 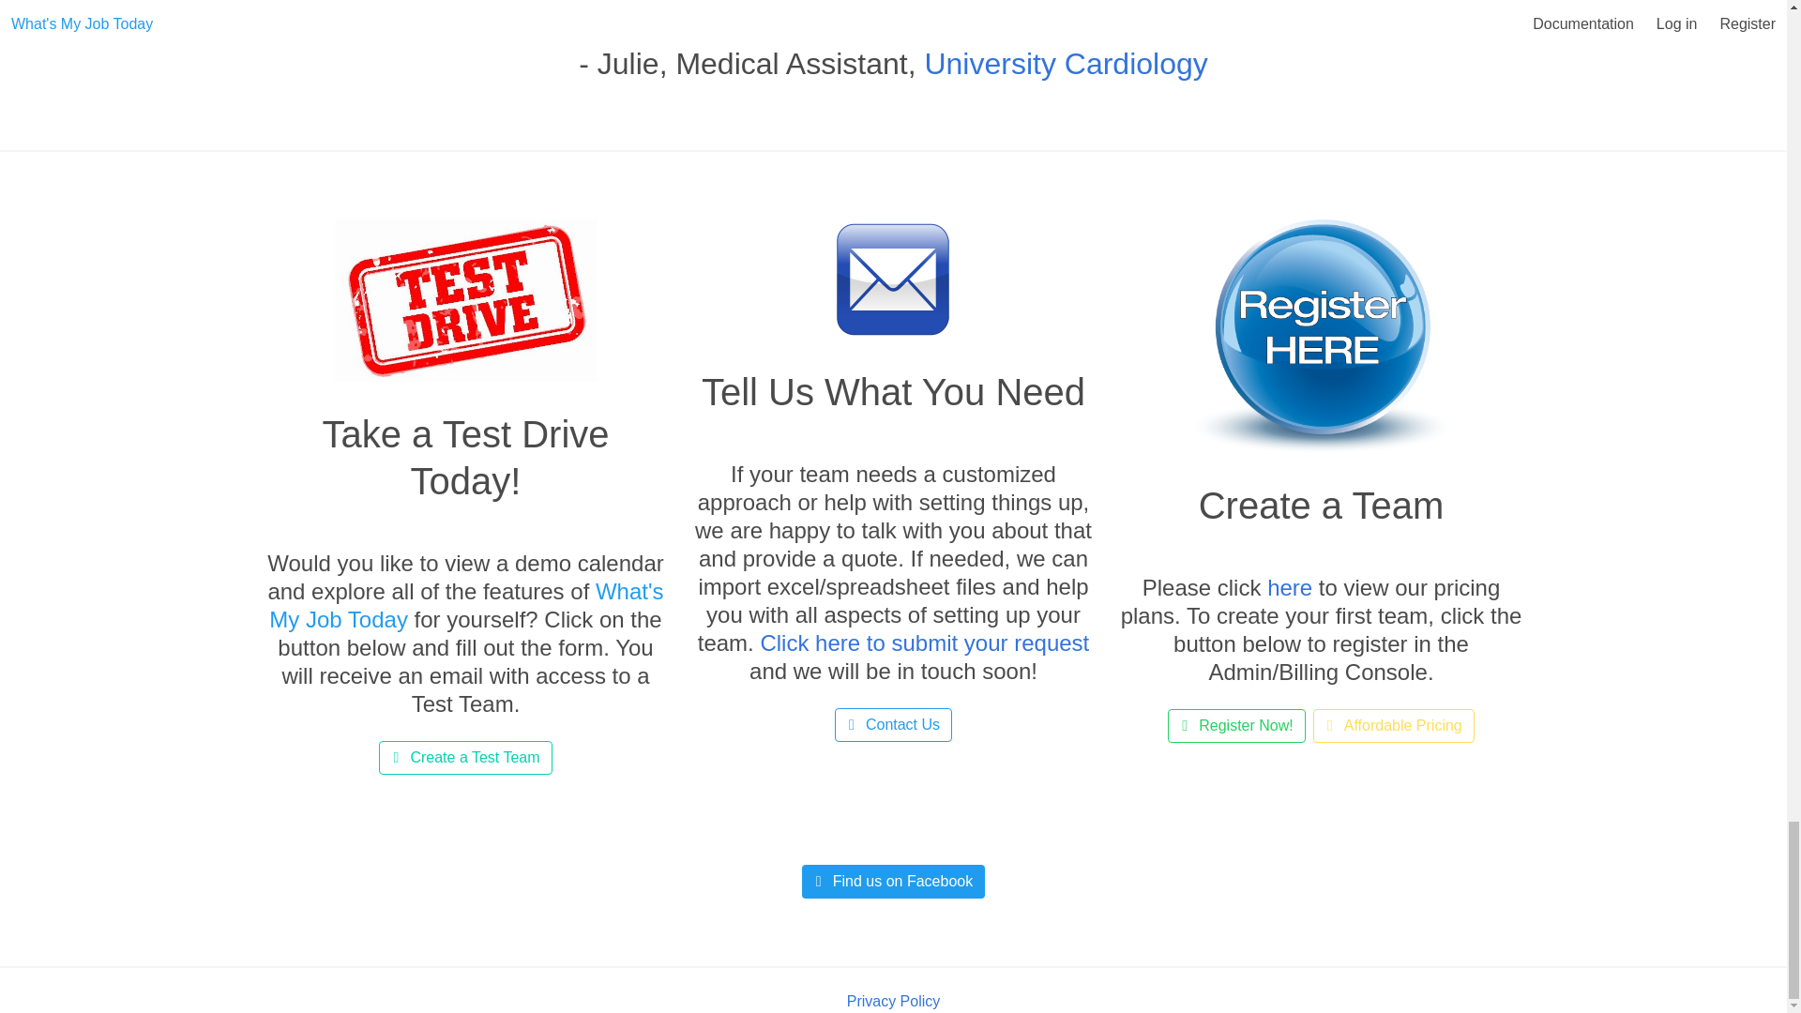 I want to click on Affordable Pricing, so click(x=1394, y=726).